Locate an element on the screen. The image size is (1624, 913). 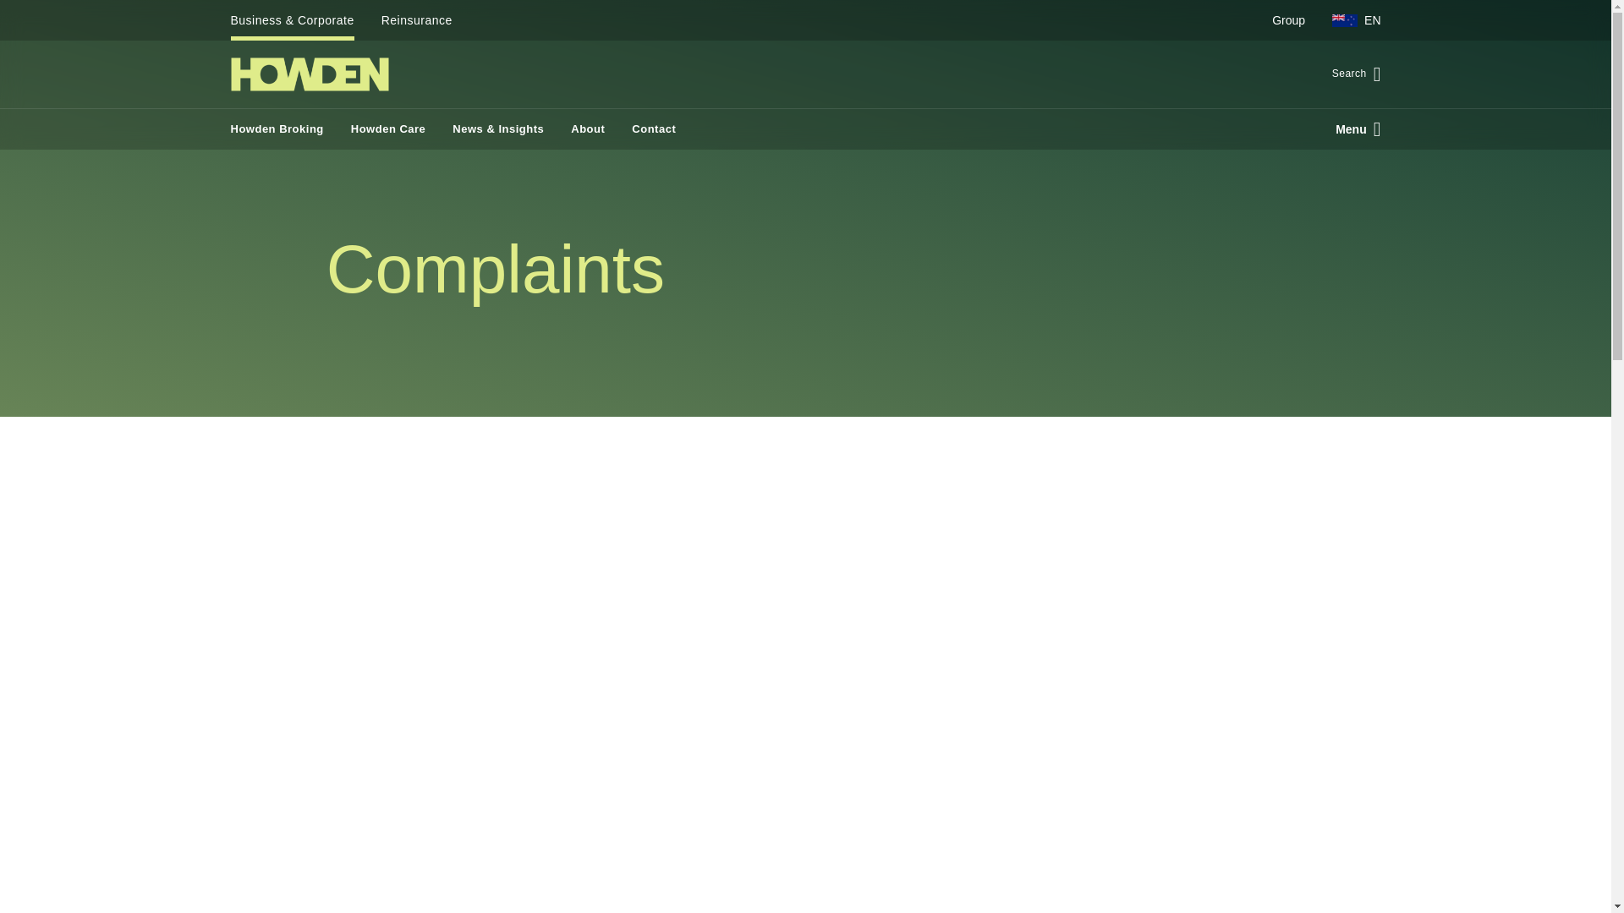
Menu is located at coordinates (1351, 128).